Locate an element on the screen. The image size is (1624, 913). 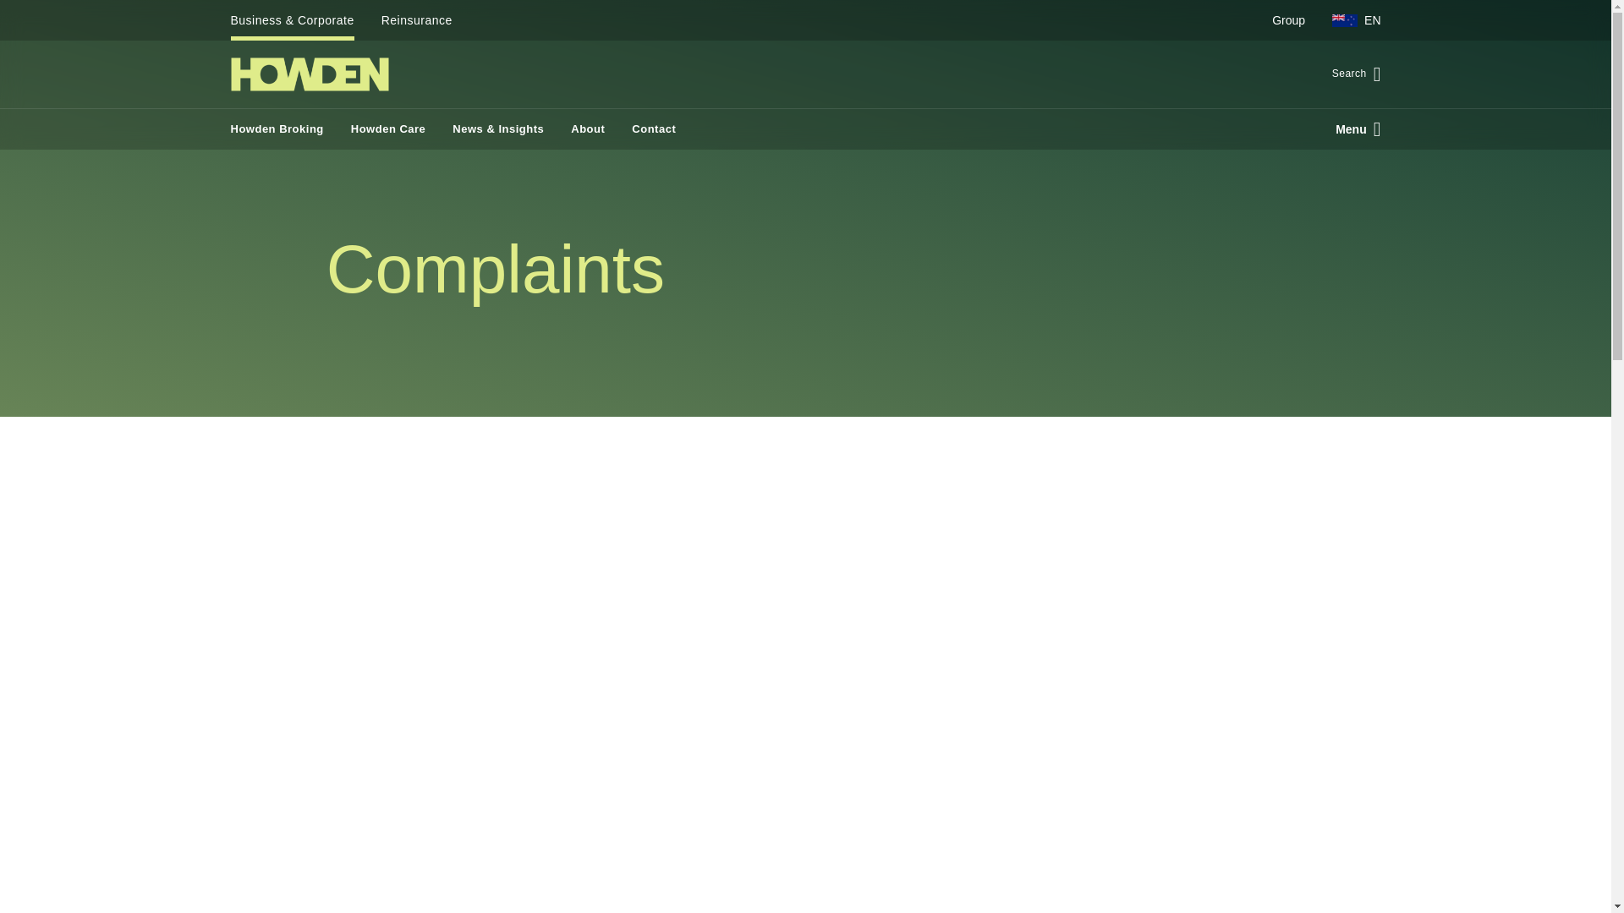
Menu is located at coordinates (1351, 128).